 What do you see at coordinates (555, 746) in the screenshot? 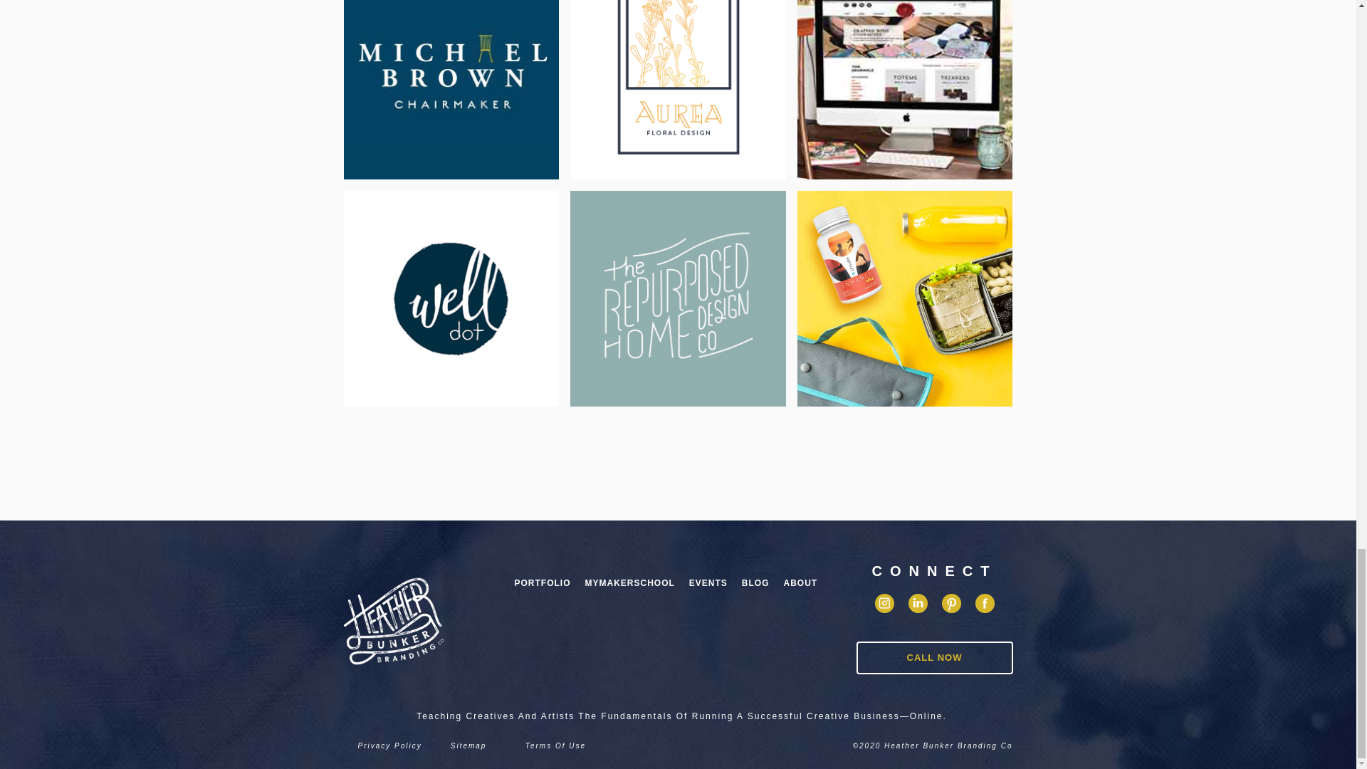
I see `Terms Of Use` at bounding box center [555, 746].